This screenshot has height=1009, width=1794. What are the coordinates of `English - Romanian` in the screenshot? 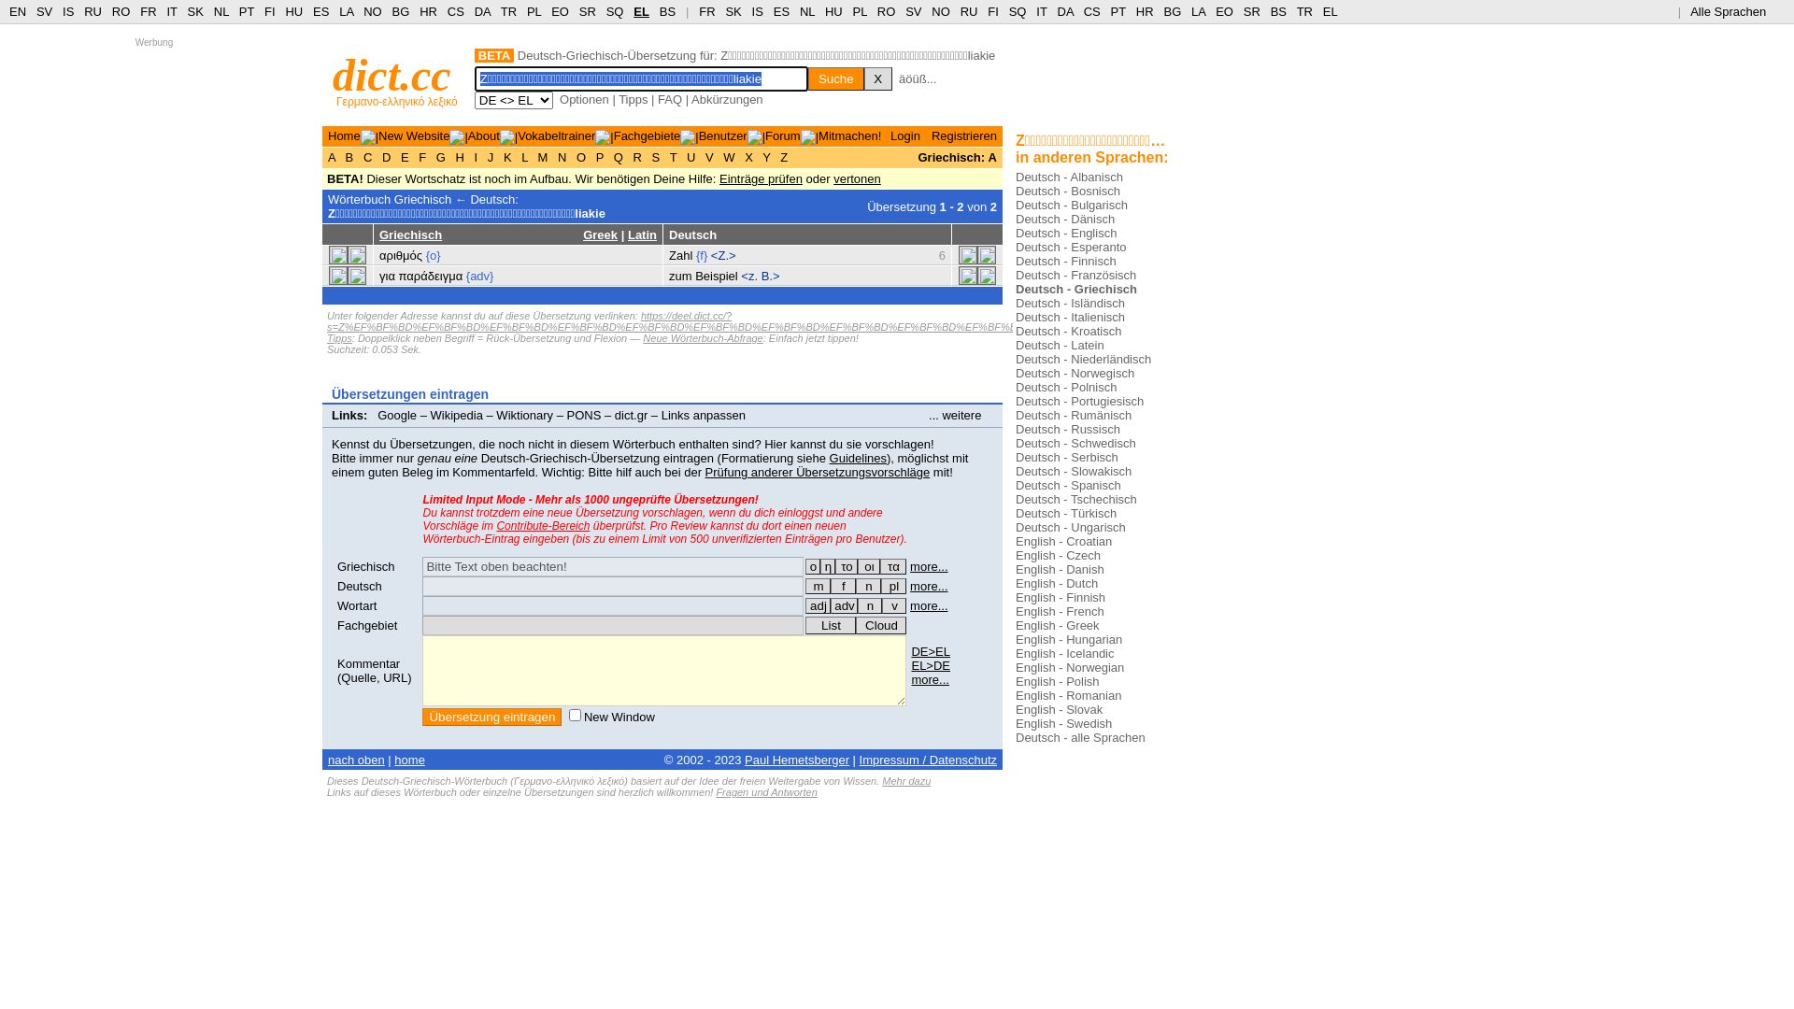 It's located at (1069, 695).